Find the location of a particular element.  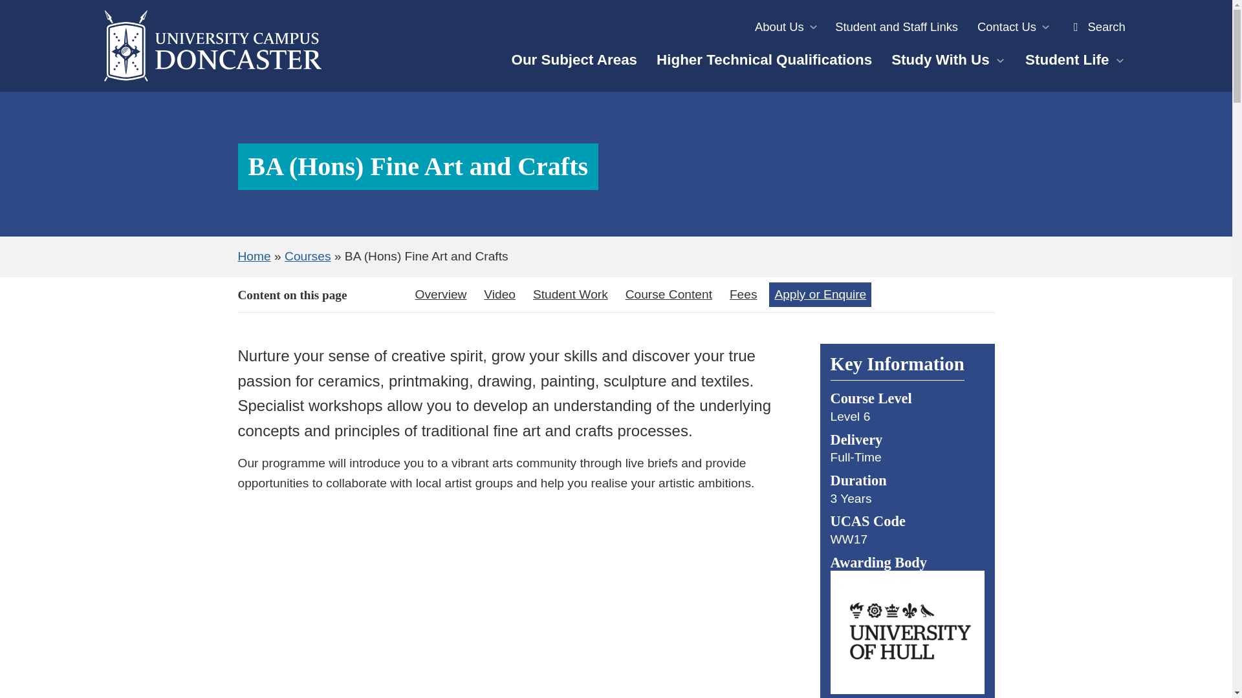

Study With Us is located at coordinates (948, 59).